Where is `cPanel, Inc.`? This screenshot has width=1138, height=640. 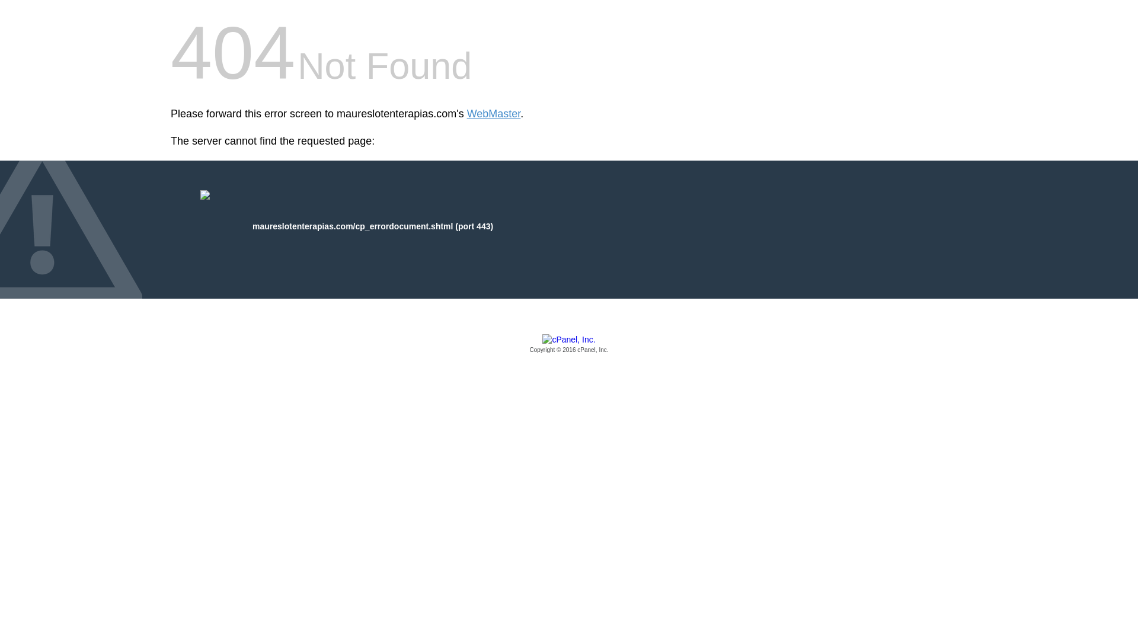
cPanel, Inc. is located at coordinates (569, 344).